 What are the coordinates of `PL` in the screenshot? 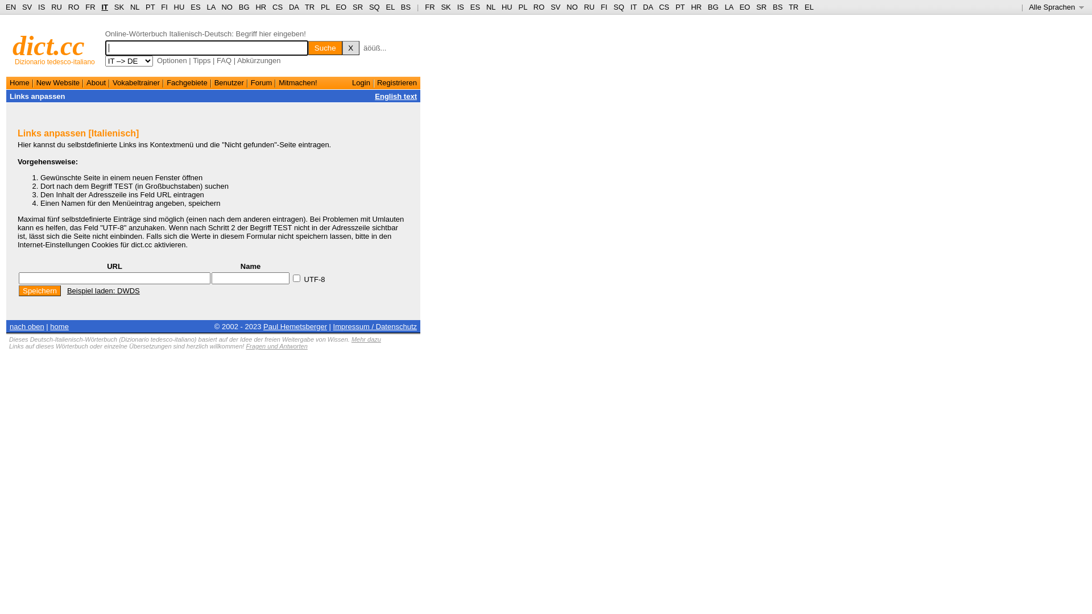 It's located at (325, 7).